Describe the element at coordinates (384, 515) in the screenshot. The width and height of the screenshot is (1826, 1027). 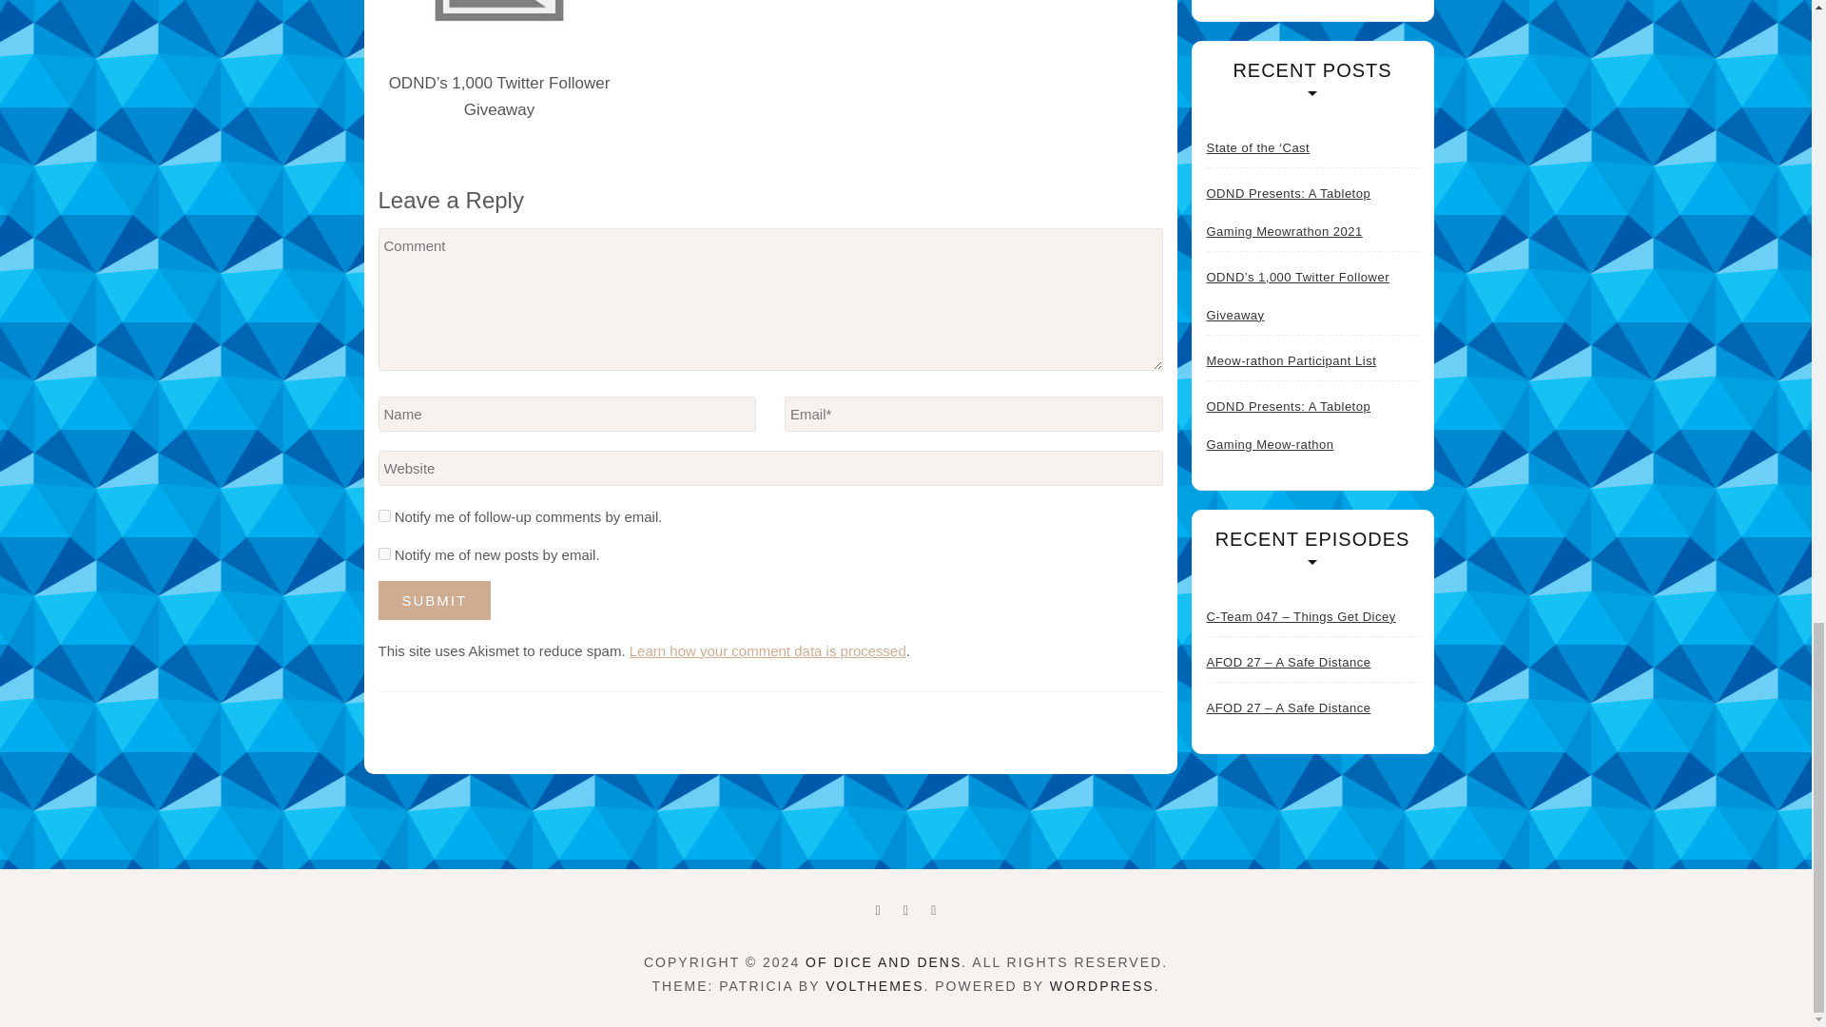
I see `subscribe` at that location.